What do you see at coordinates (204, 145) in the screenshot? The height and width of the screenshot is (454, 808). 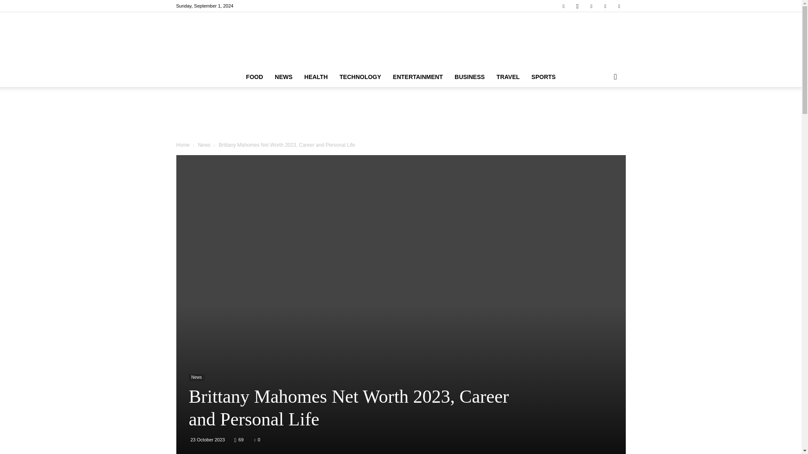 I see `View all posts in News` at bounding box center [204, 145].